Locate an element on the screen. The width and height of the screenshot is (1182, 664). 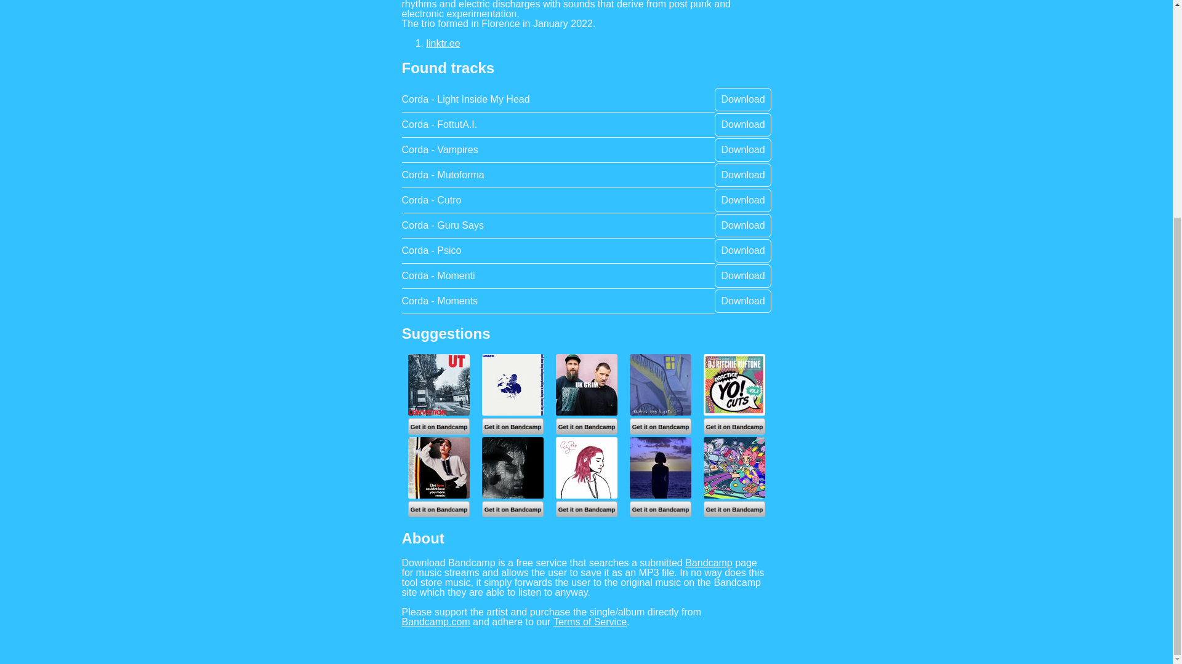
Download is located at coordinates (742, 200).